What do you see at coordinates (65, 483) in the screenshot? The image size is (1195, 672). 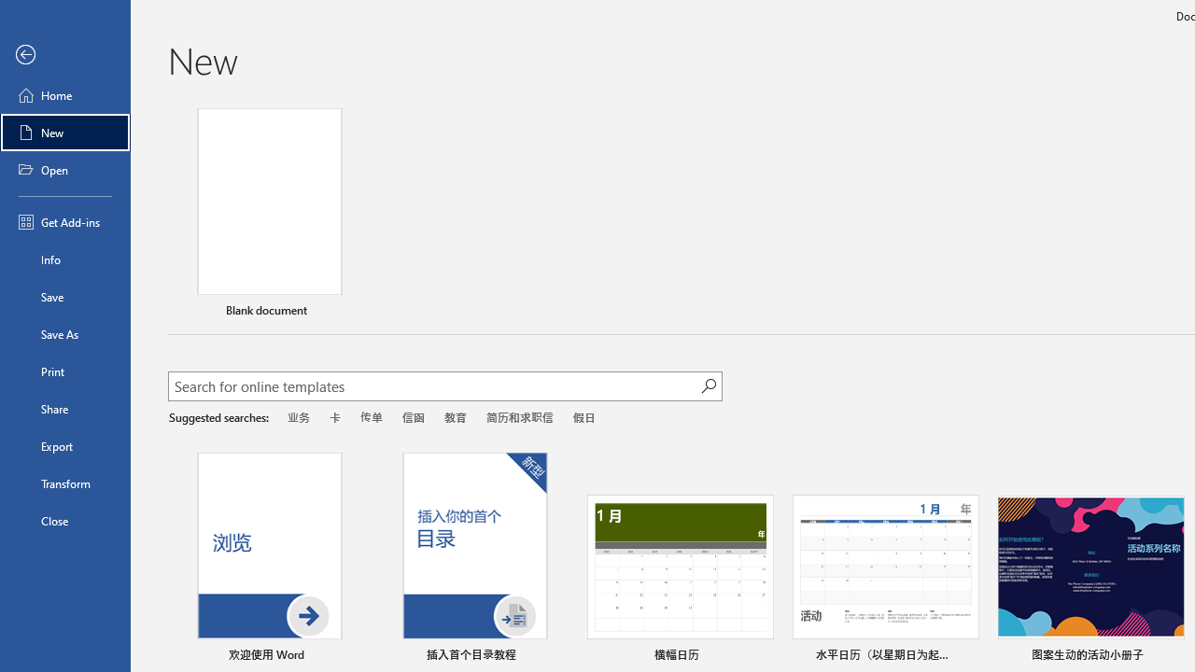 I see `Transform` at bounding box center [65, 483].